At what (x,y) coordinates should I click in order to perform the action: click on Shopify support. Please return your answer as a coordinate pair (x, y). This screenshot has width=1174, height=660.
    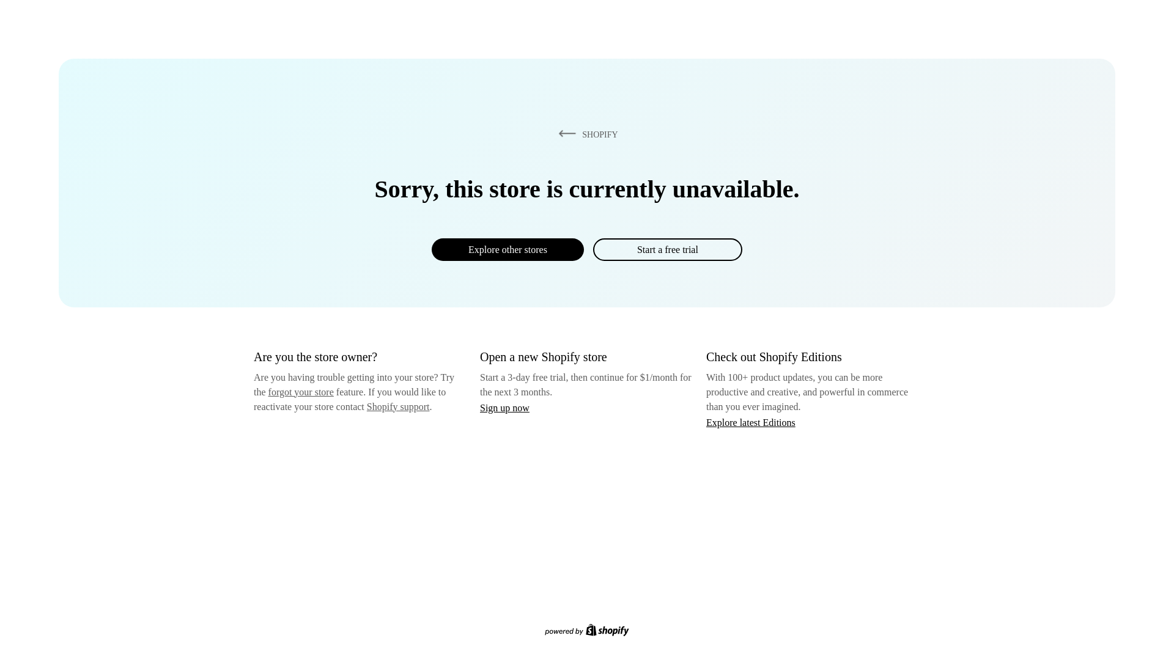
    Looking at the image, I should click on (397, 406).